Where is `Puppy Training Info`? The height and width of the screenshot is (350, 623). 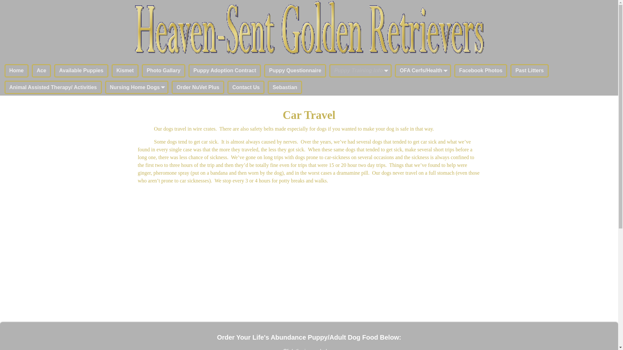
Puppy Training Info is located at coordinates (360, 71).